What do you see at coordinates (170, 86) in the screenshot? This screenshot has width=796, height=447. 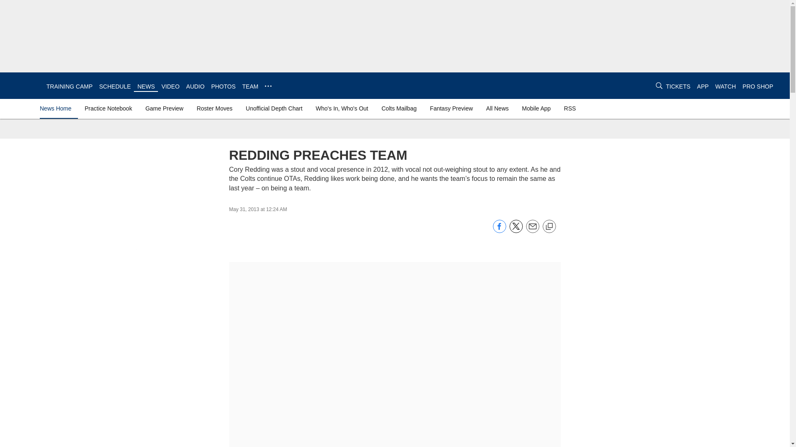 I see `VIDEO` at bounding box center [170, 86].